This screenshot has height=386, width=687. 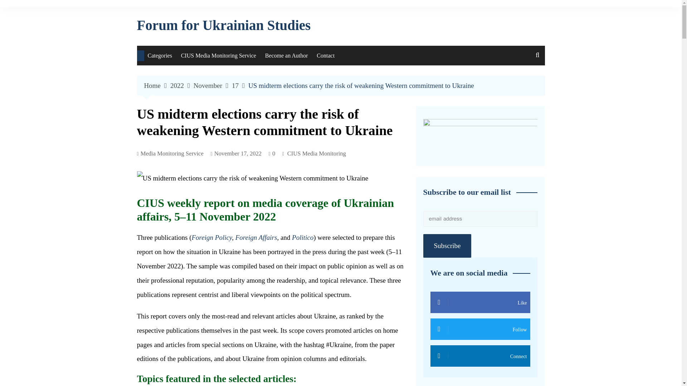 What do you see at coordinates (218, 56) in the screenshot?
I see `CIUS Media Monitoring Service` at bounding box center [218, 56].